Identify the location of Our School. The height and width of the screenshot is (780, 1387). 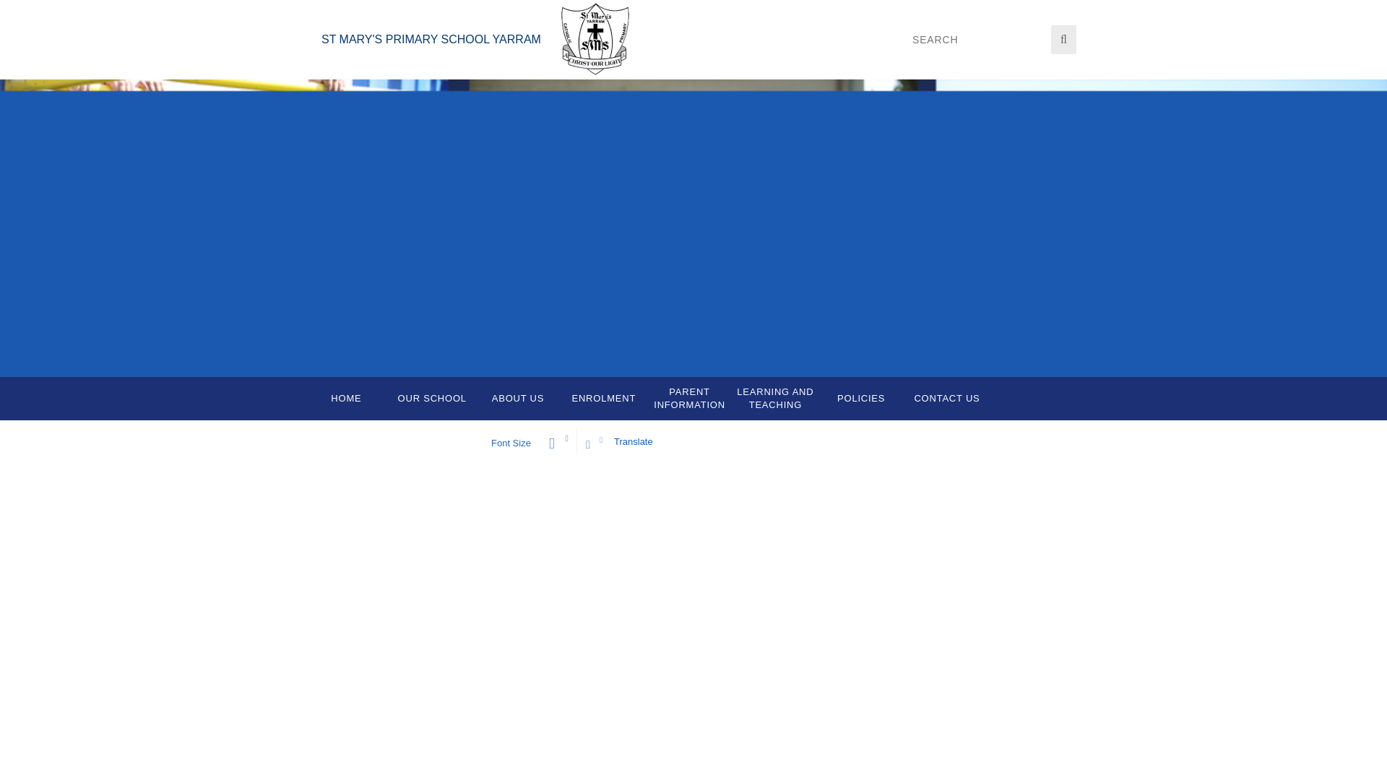
(432, 399).